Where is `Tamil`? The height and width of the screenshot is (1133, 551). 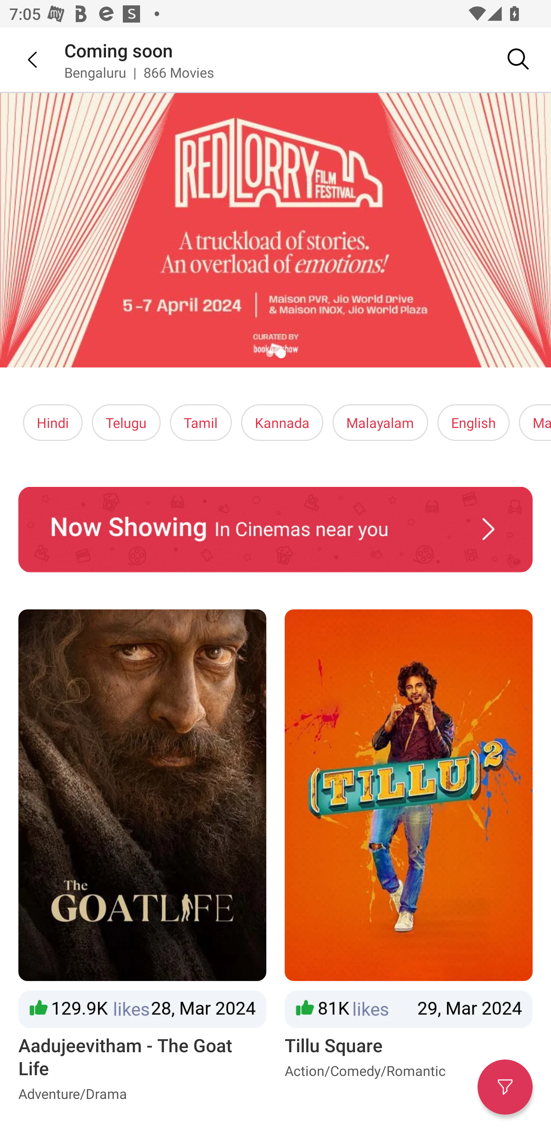
Tamil is located at coordinates (201, 423).